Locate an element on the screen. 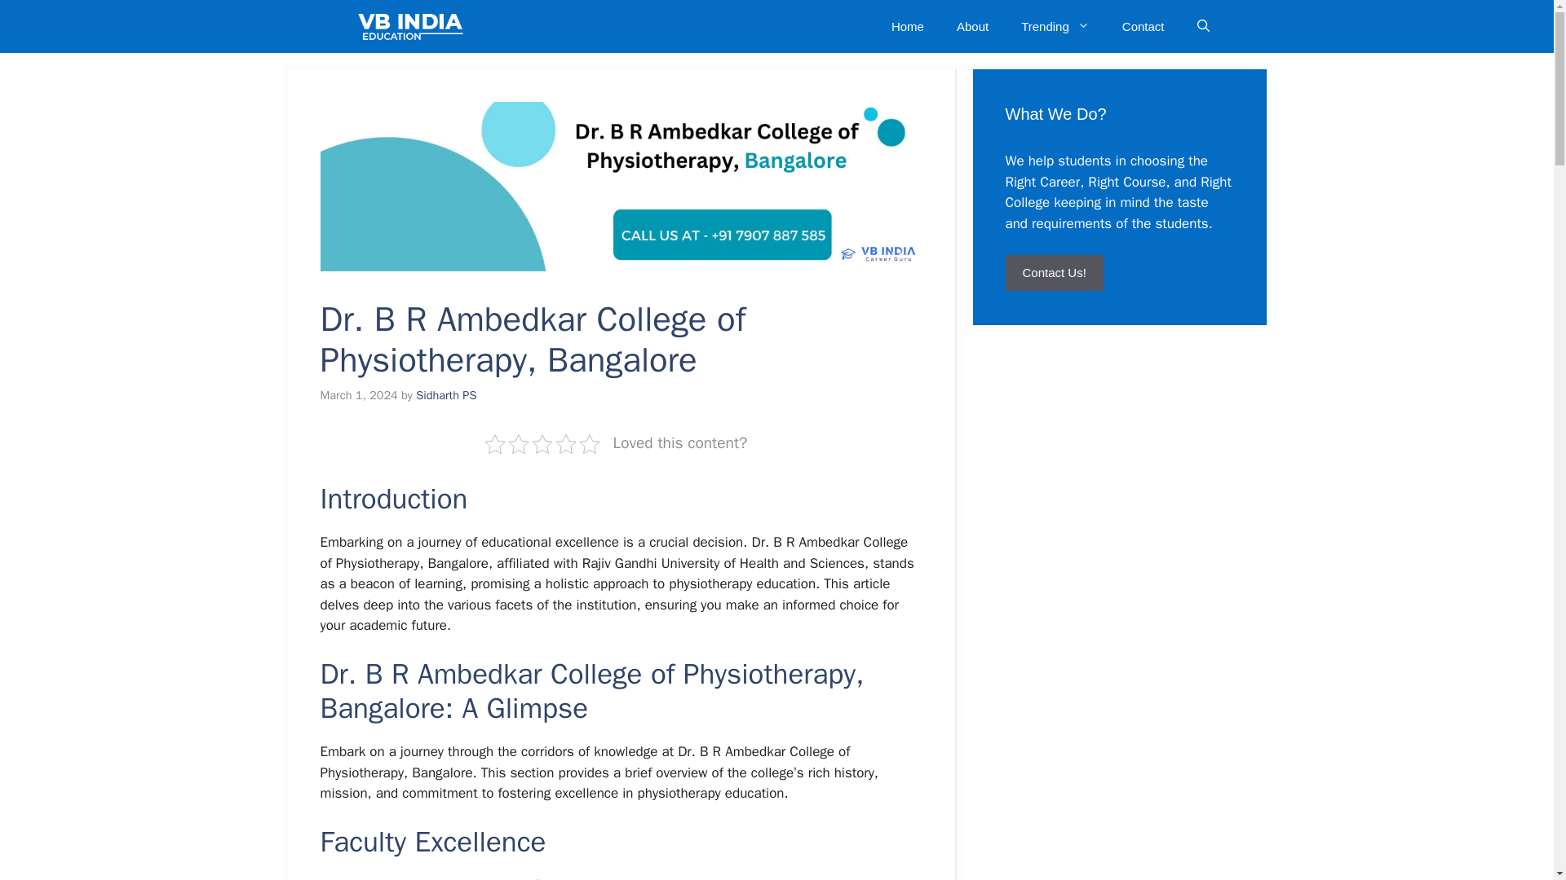 This screenshot has width=1566, height=880. Contact Us! is located at coordinates (1054, 272).